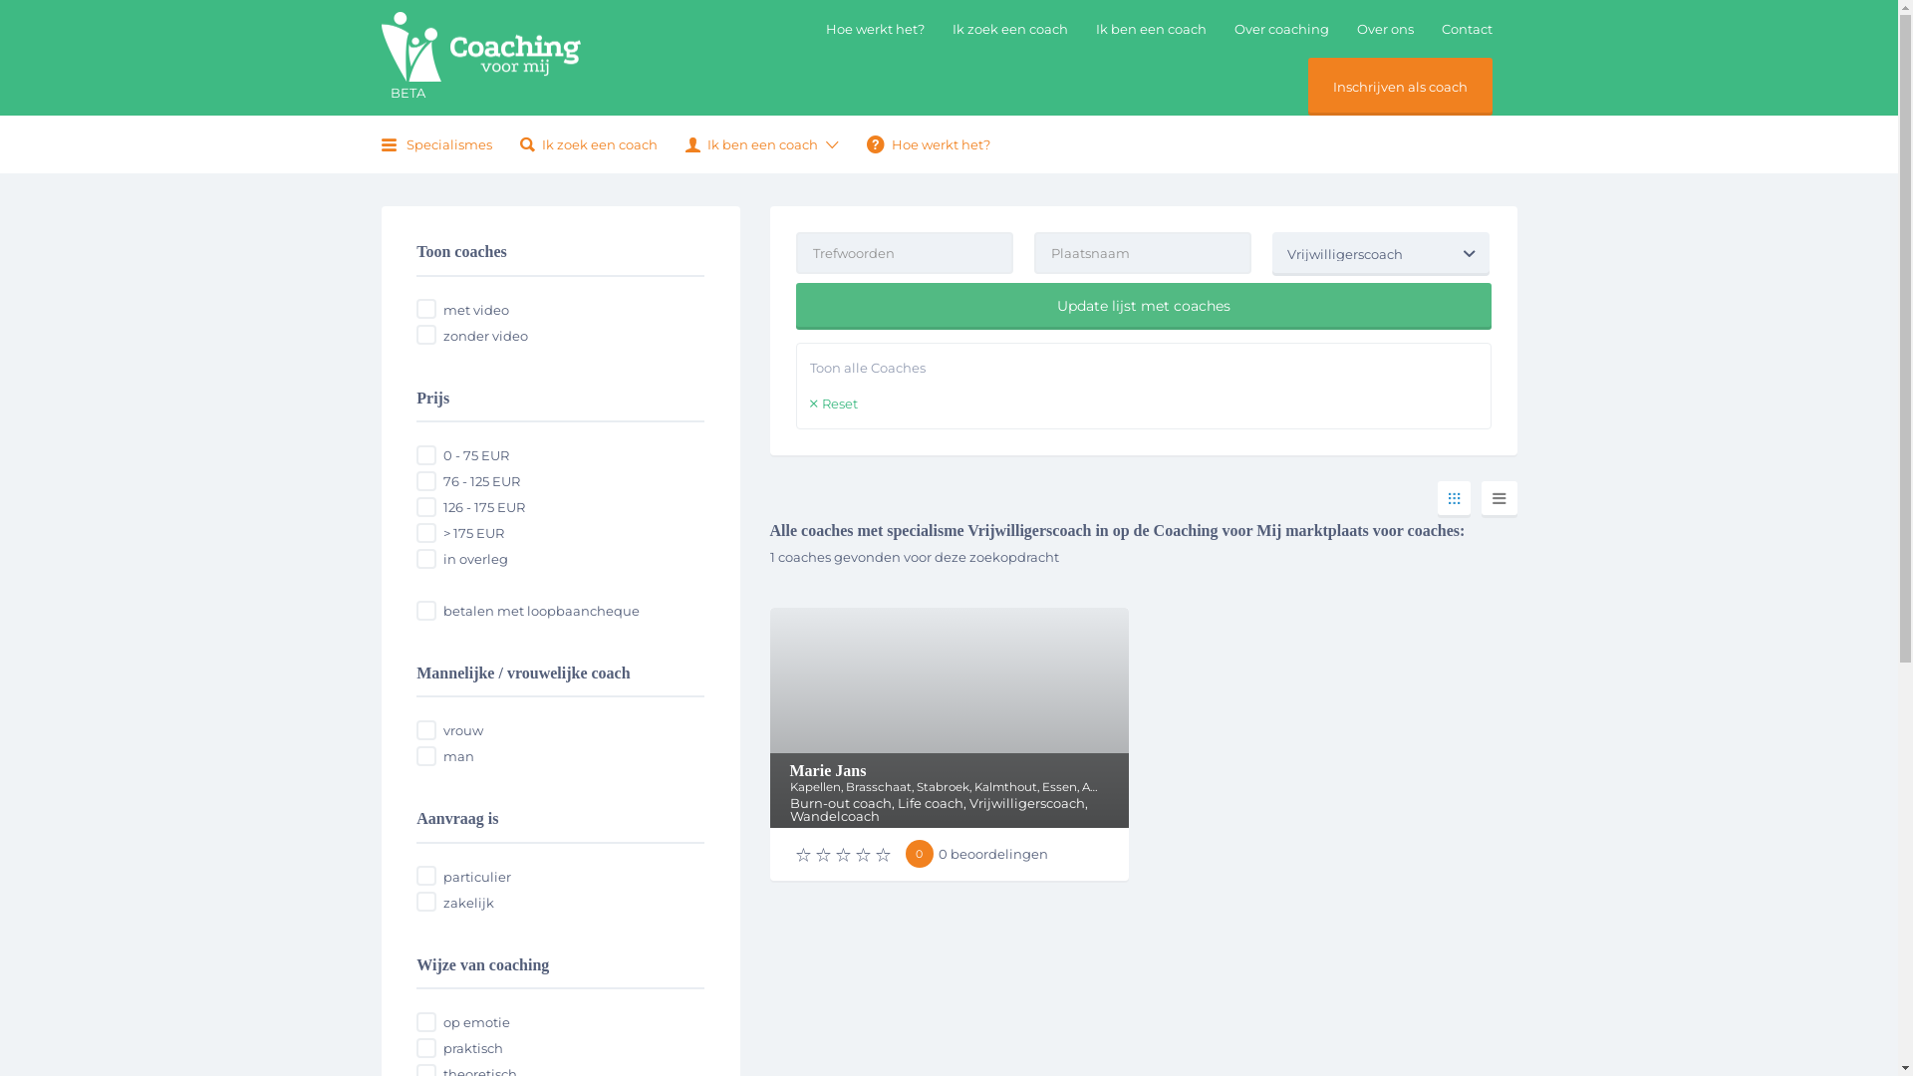  I want to click on Contact, so click(1467, 29).